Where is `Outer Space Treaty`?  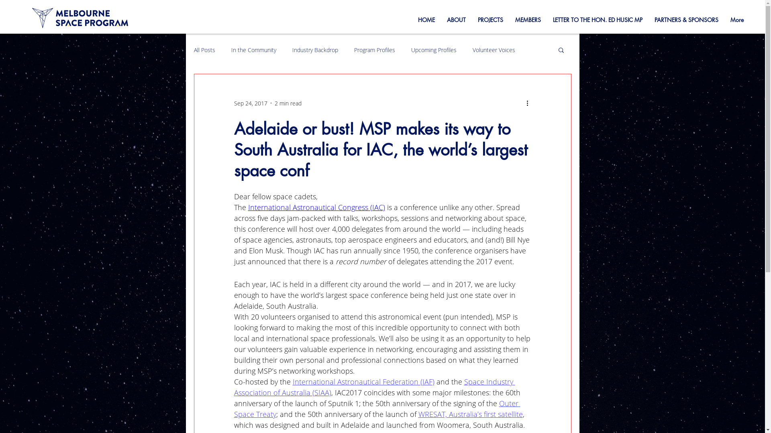 Outer Space Treaty is located at coordinates (377, 409).